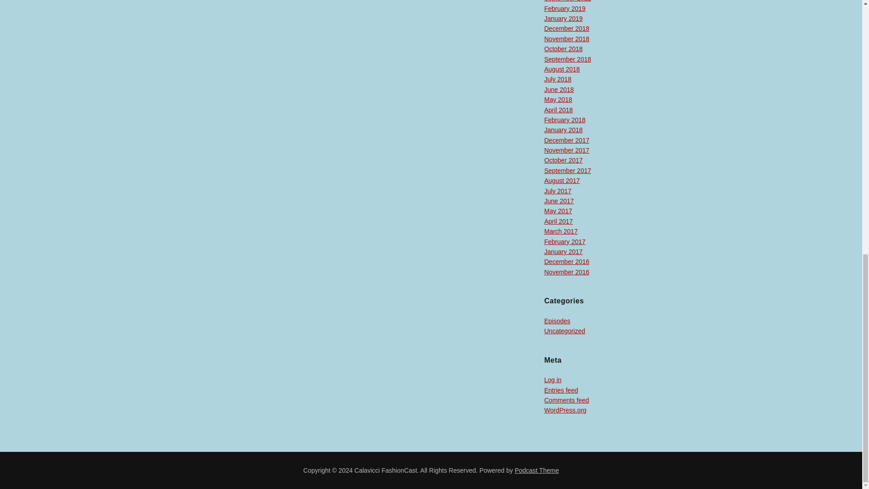 This screenshot has width=869, height=489. Describe the element at coordinates (564, 8) in the screenshot. I see `February 2019` at that location.